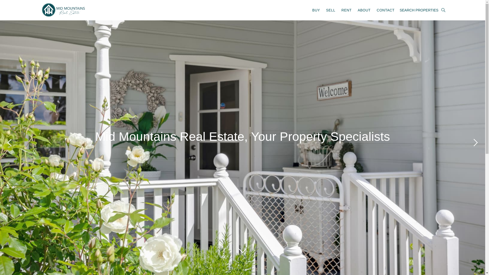 The image size is (489, 275). I want to click on RENT, so click(346, 10).